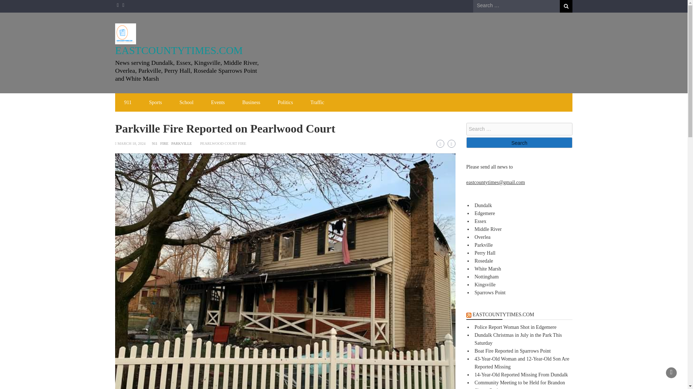 The width and height of the screenshot is (693, 389). I want to click on Perry Hall, so click(485, 253).